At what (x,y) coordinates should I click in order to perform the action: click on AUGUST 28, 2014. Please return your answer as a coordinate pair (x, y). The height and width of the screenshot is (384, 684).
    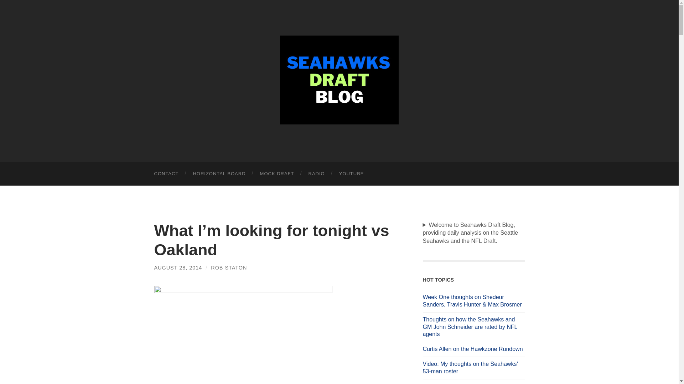
    Looking at the image, I should click on (178, 268).